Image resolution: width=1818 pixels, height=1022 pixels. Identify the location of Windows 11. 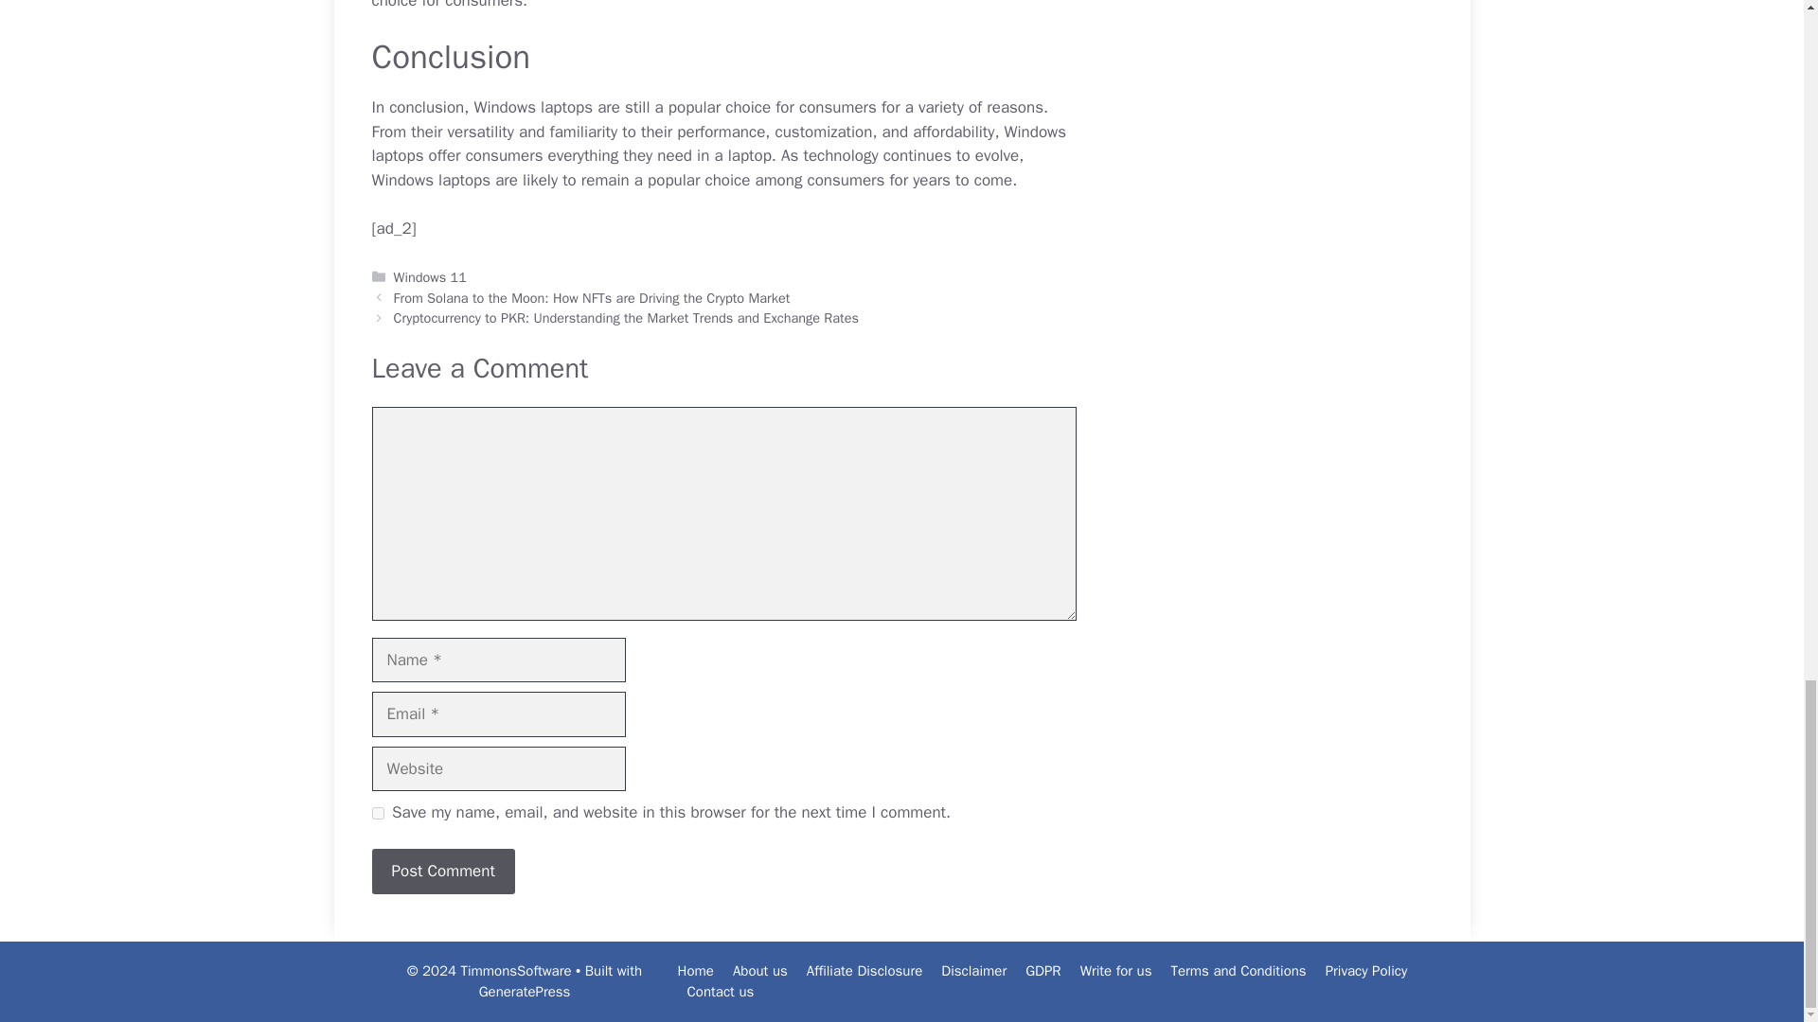
(430, 277).